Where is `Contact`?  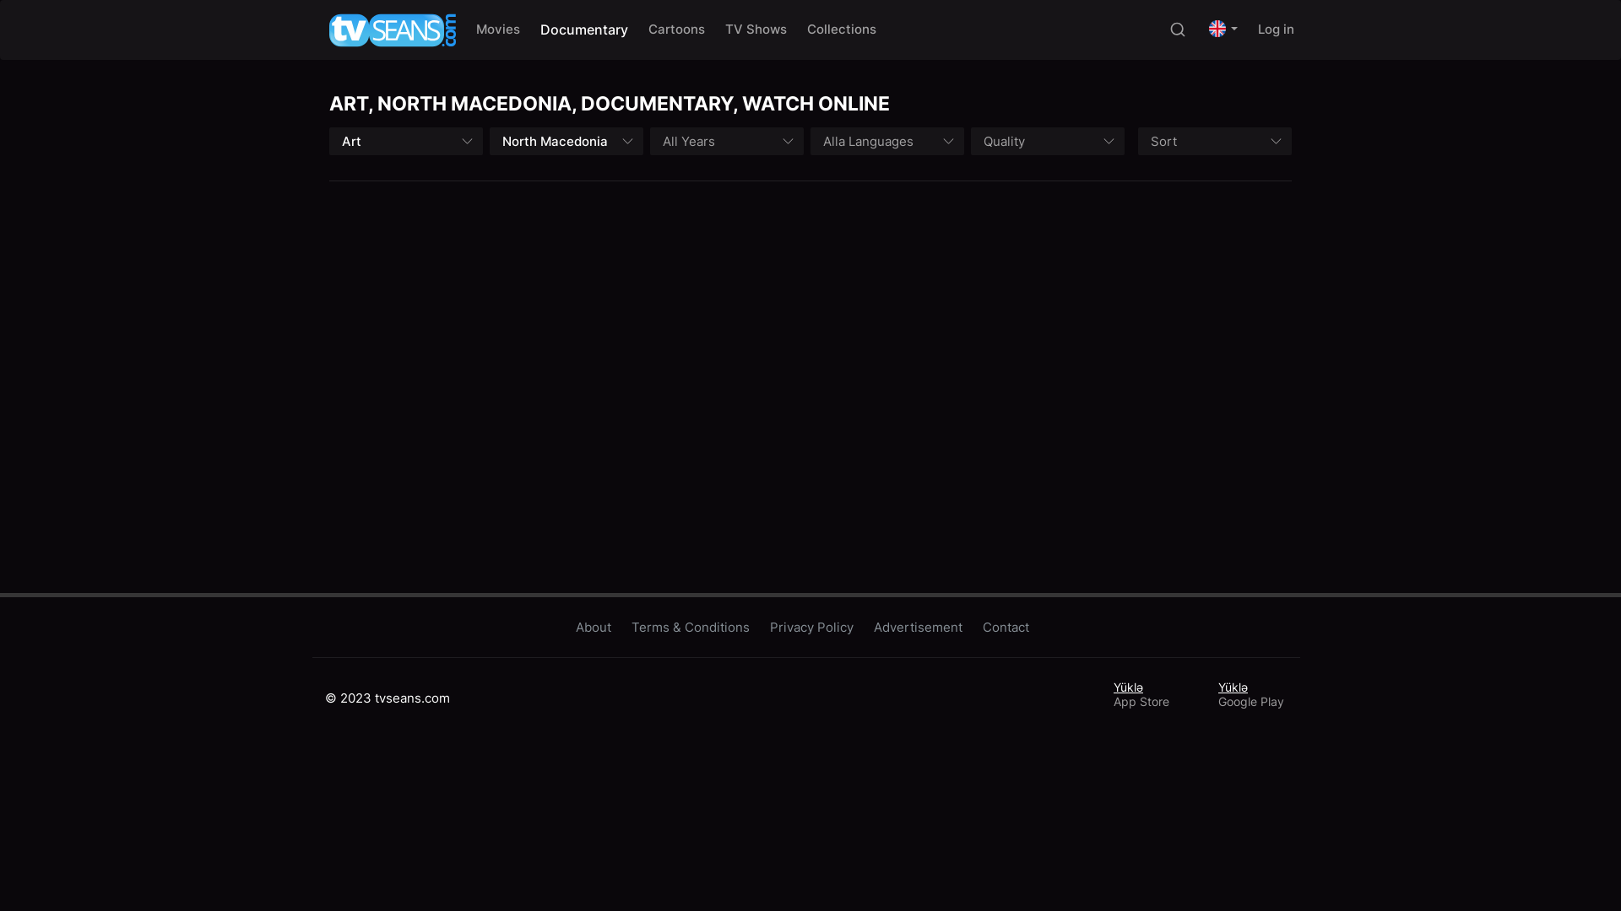
Contact is located at coordinates (1010, 628).